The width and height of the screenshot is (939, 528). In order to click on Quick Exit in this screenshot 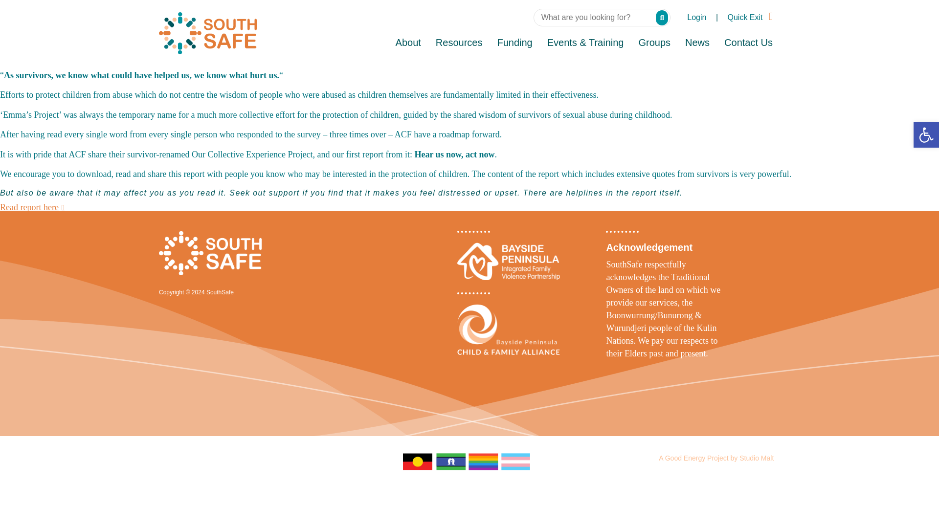, I will do `click(750, 18)`.